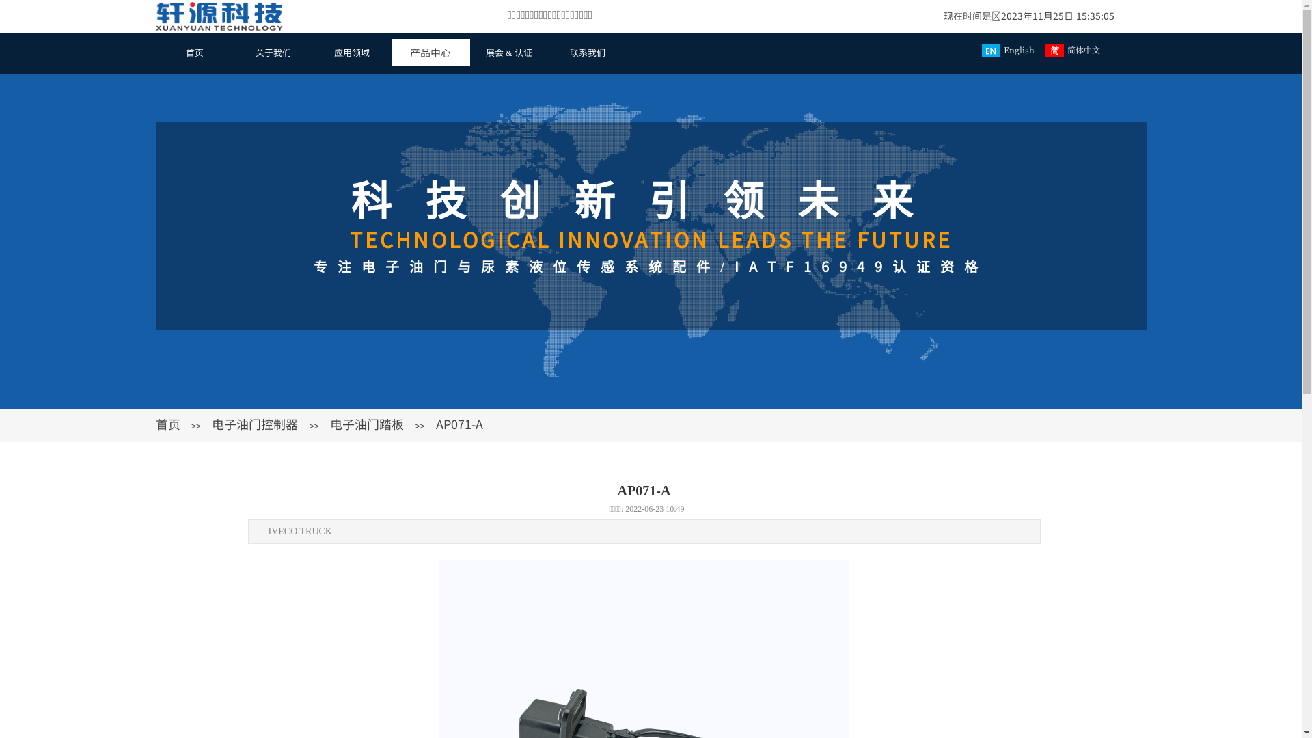 Image resolution: width=1312 pixels, height=738 pixels. What do you see at coordinates (459, 424) in the screenshot?
I see `AP071-A` at bounding box center [459, 424].